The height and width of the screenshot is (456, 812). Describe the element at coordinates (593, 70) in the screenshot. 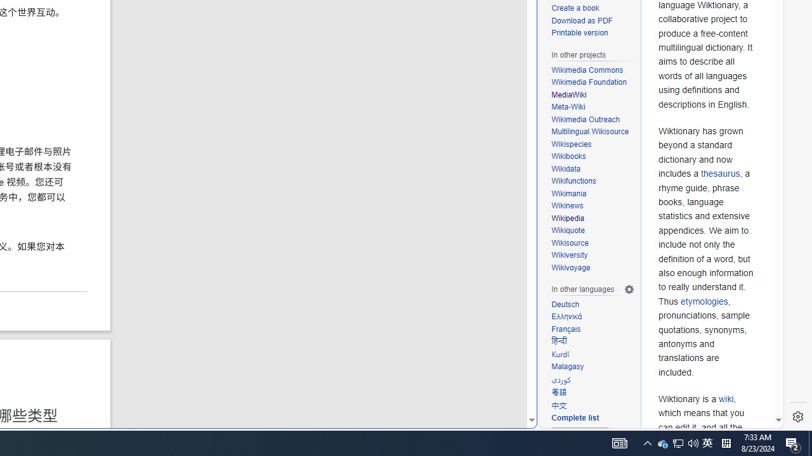

I see `Wikimedia Commons` at that location.